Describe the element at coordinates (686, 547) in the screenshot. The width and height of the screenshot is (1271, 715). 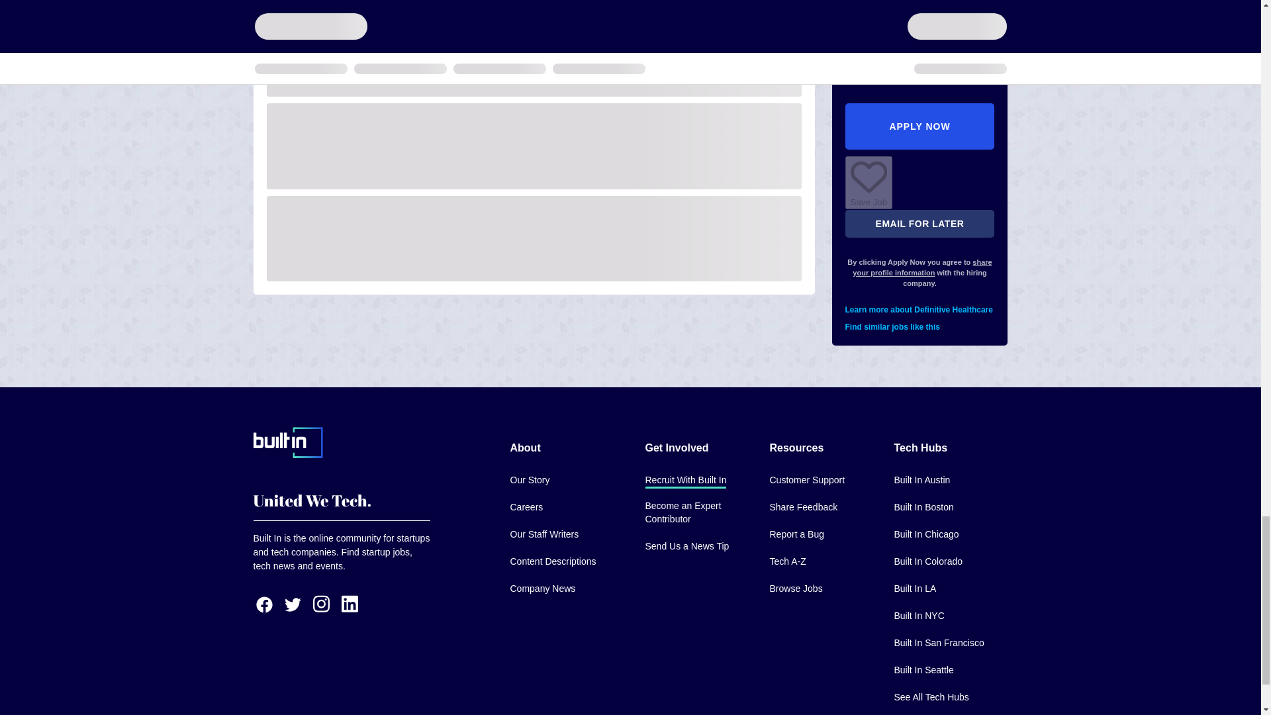
I see `Send Us a News Tip` at that location.